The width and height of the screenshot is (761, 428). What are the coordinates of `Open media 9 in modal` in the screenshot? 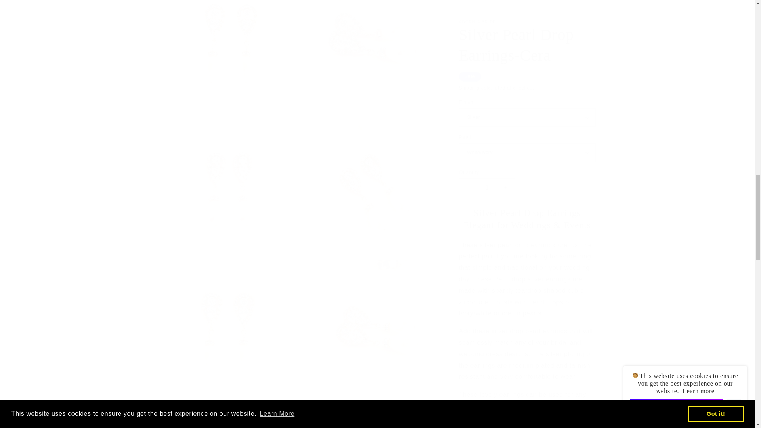 It's located at (373, 53).